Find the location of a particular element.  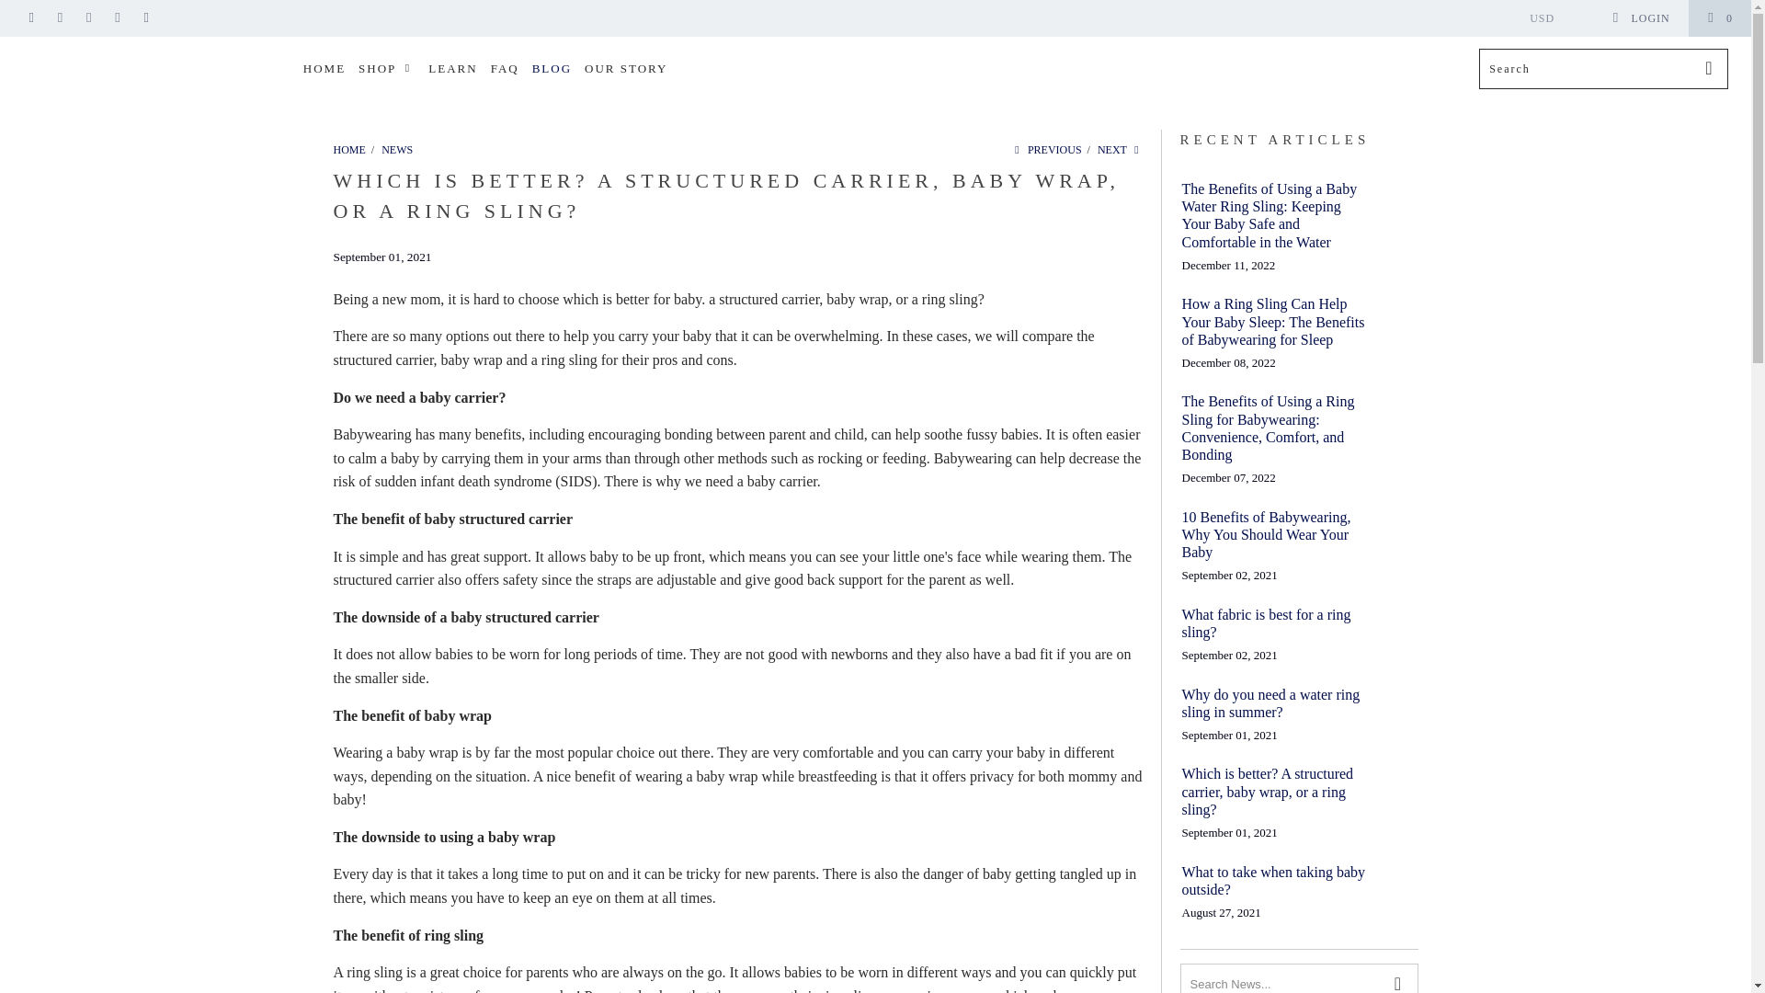

HOME is located at coordinates (325, 69).